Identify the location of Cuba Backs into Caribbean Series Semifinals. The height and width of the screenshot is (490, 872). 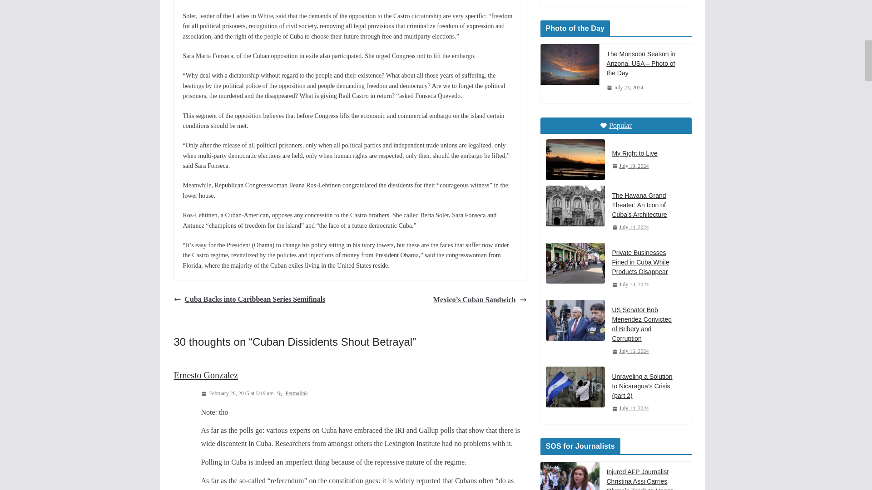
(249, 299).